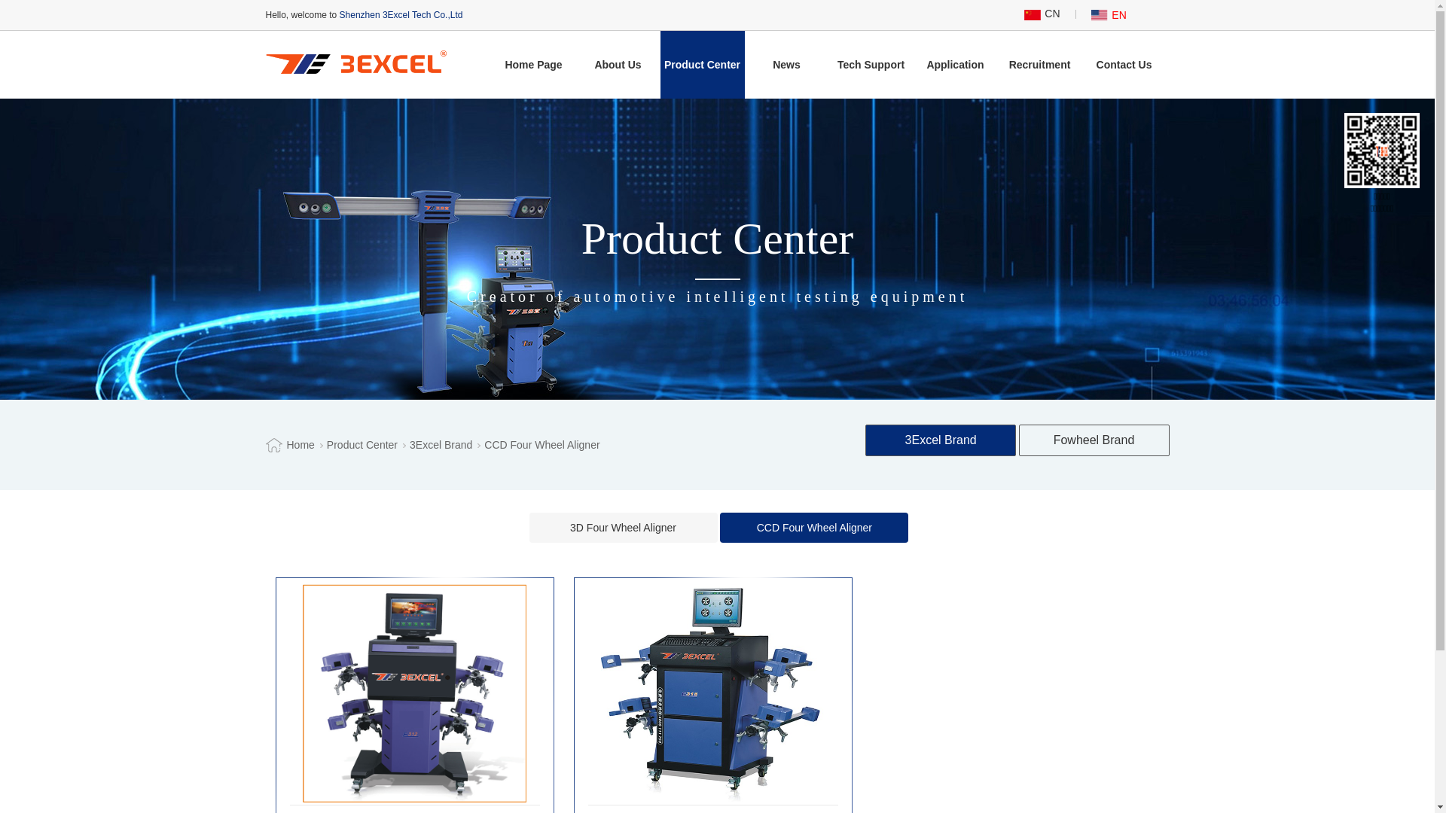 This screenshot has height=813, width=1446. Describe the element at coordinates (702, 65) in the screenshot. I see `Product Center` at that location.